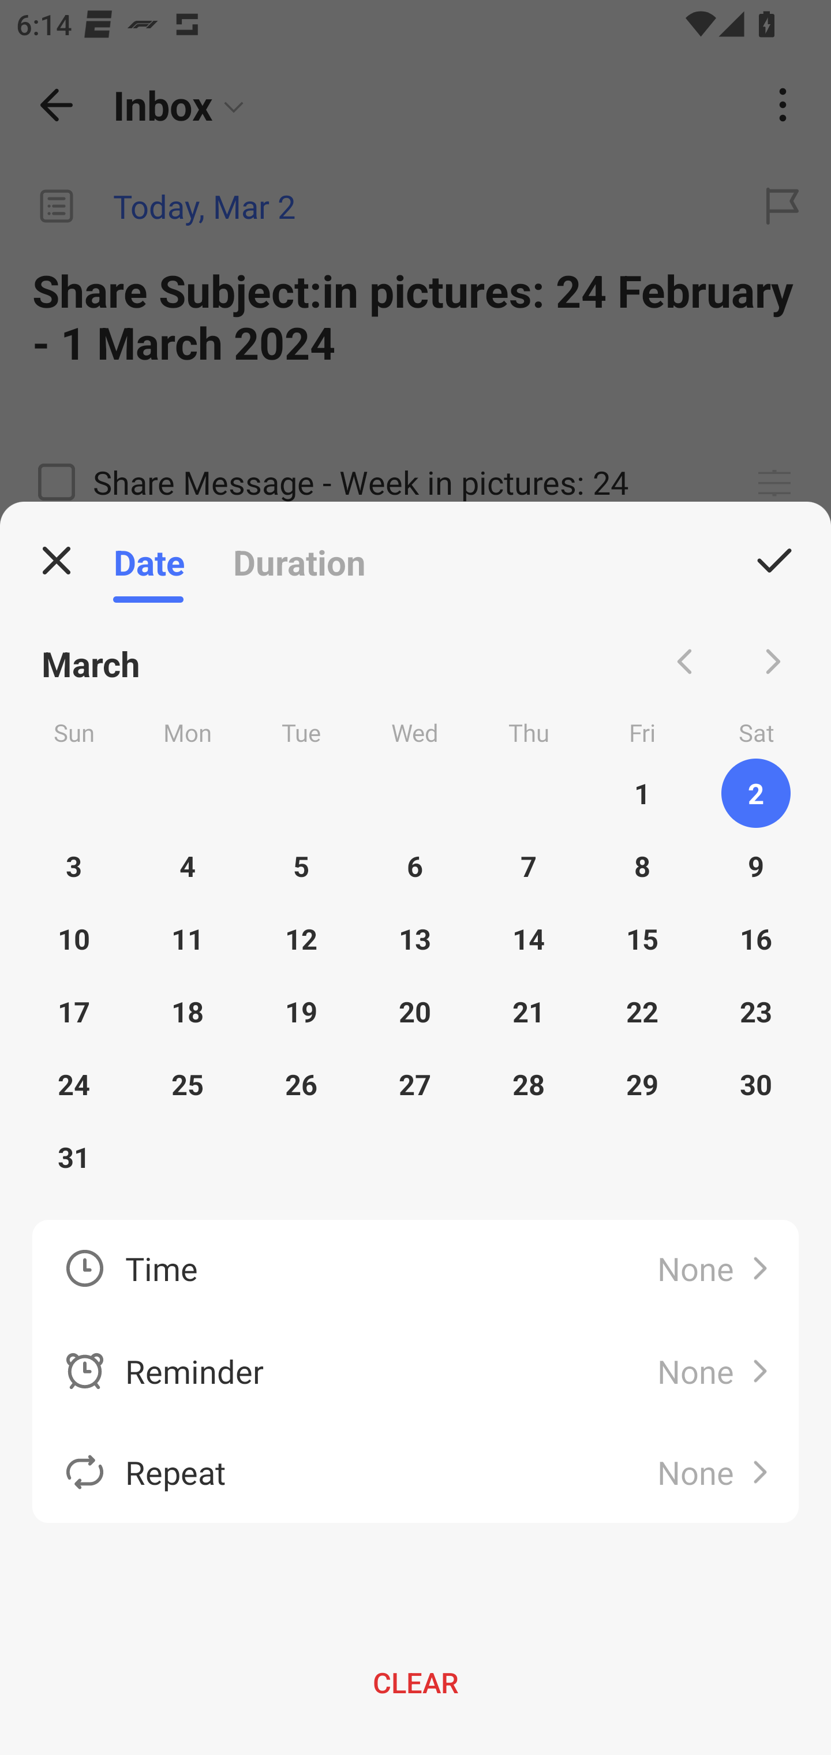  I want to click on March, so click(91, 662).